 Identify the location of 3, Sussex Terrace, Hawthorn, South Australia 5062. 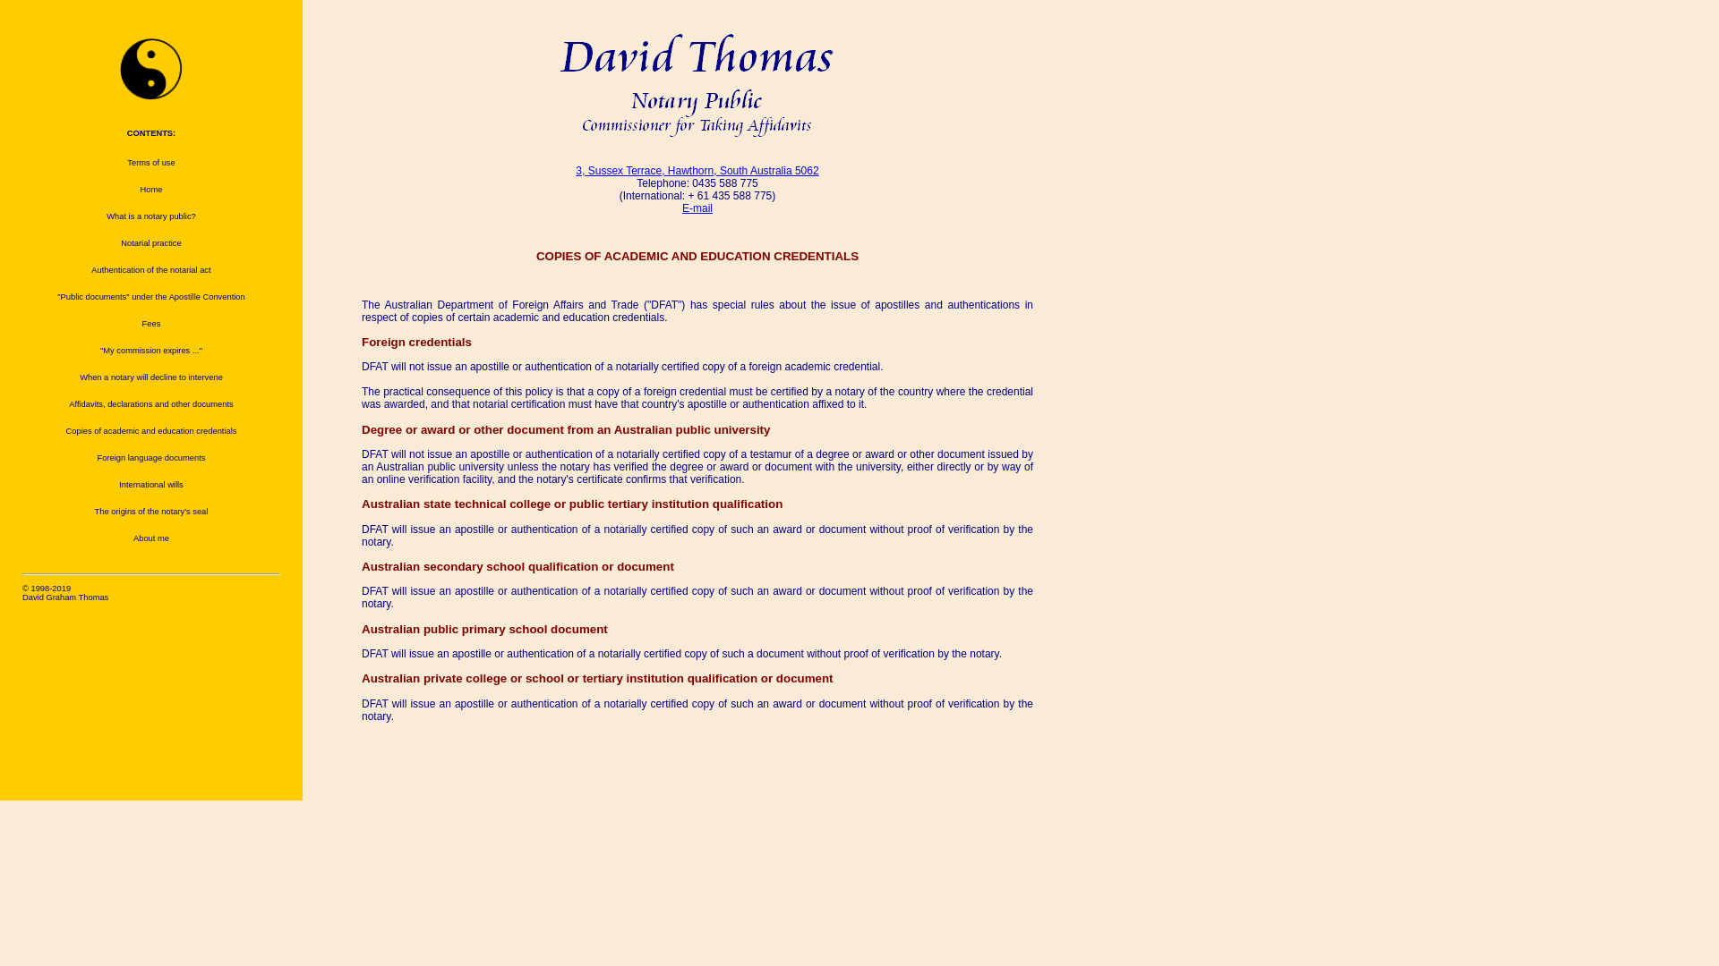
(697, 171).